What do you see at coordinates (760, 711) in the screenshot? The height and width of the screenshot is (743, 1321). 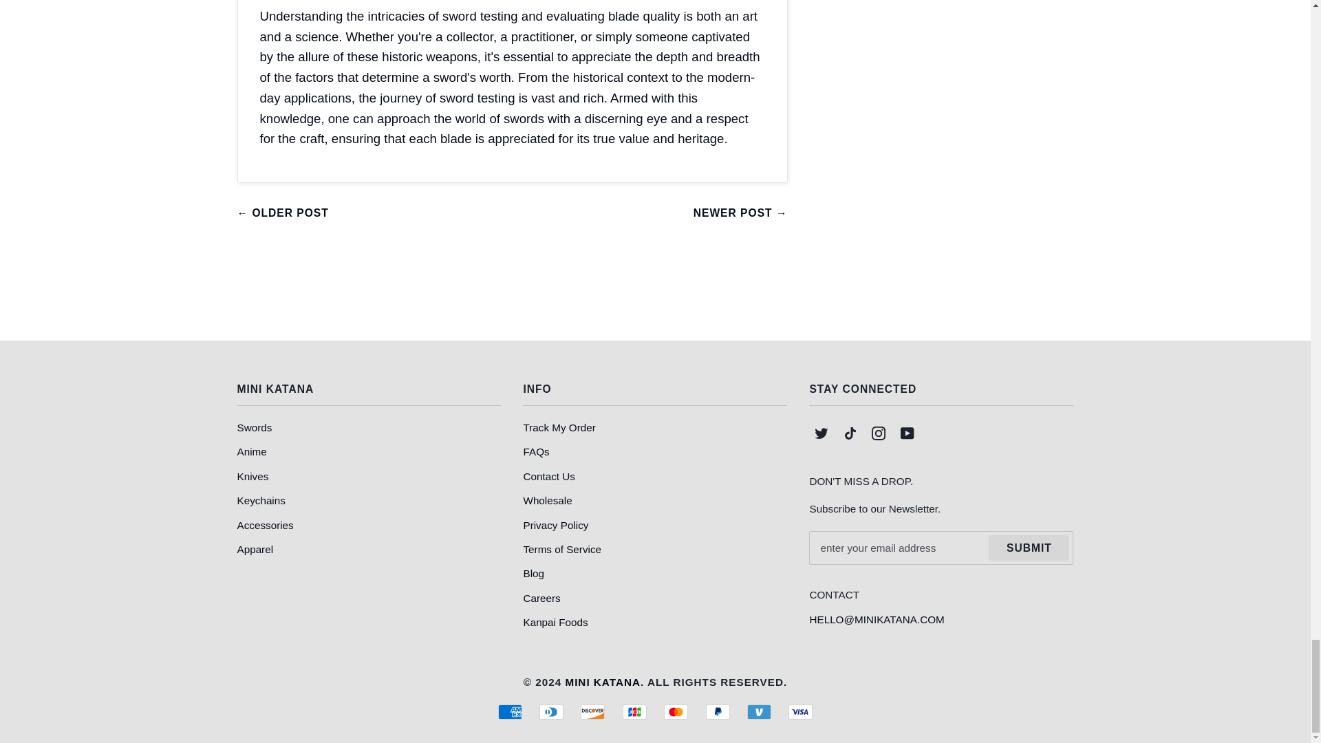 I see `VENMO` at bounding box center [760, 711].